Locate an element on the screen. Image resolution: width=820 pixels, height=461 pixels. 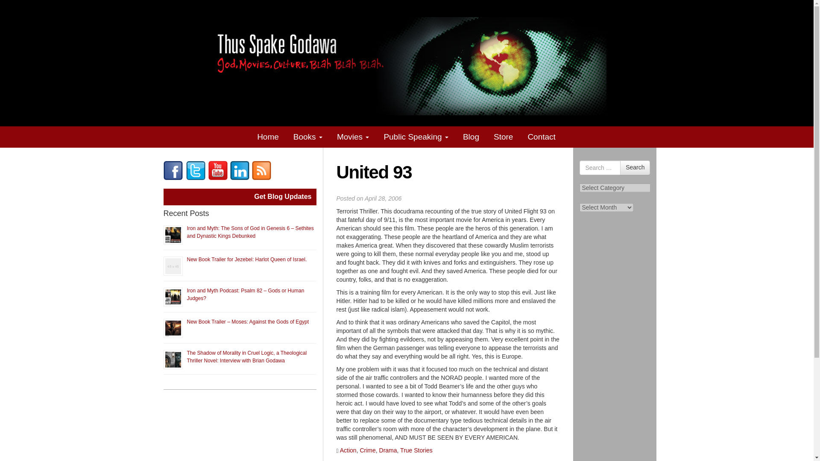
Public Speaking is located at coordinates (416, 137).